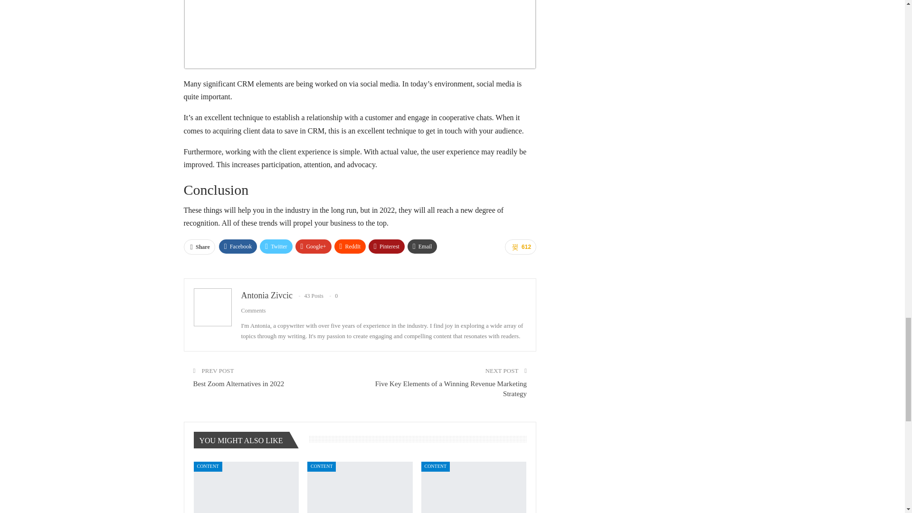 The height and width of the screenshot is (513, 912). Describe the element at coordinates (246, 487) in the screenshot. I see `Dive into the World of Onionplay: Streaming Reimagined!` at that location.